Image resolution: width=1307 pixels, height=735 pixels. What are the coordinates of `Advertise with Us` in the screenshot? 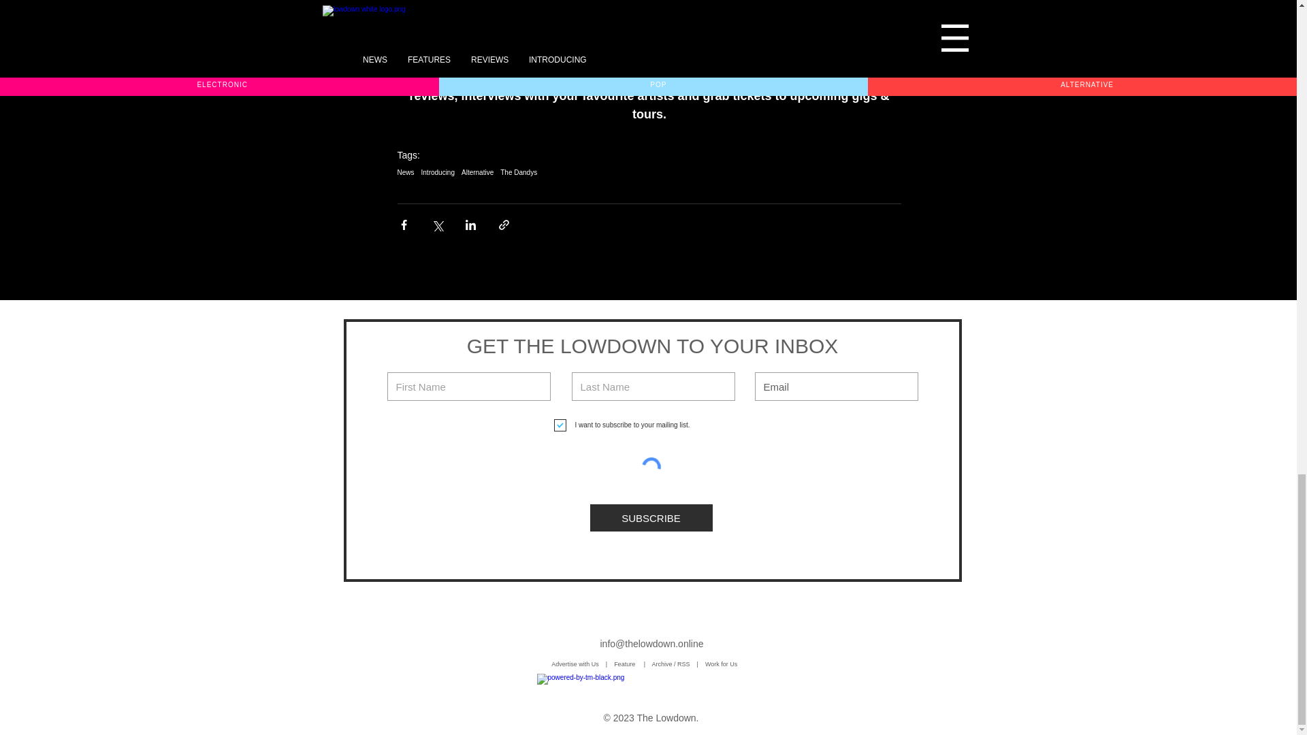 It's located at (575, 664).